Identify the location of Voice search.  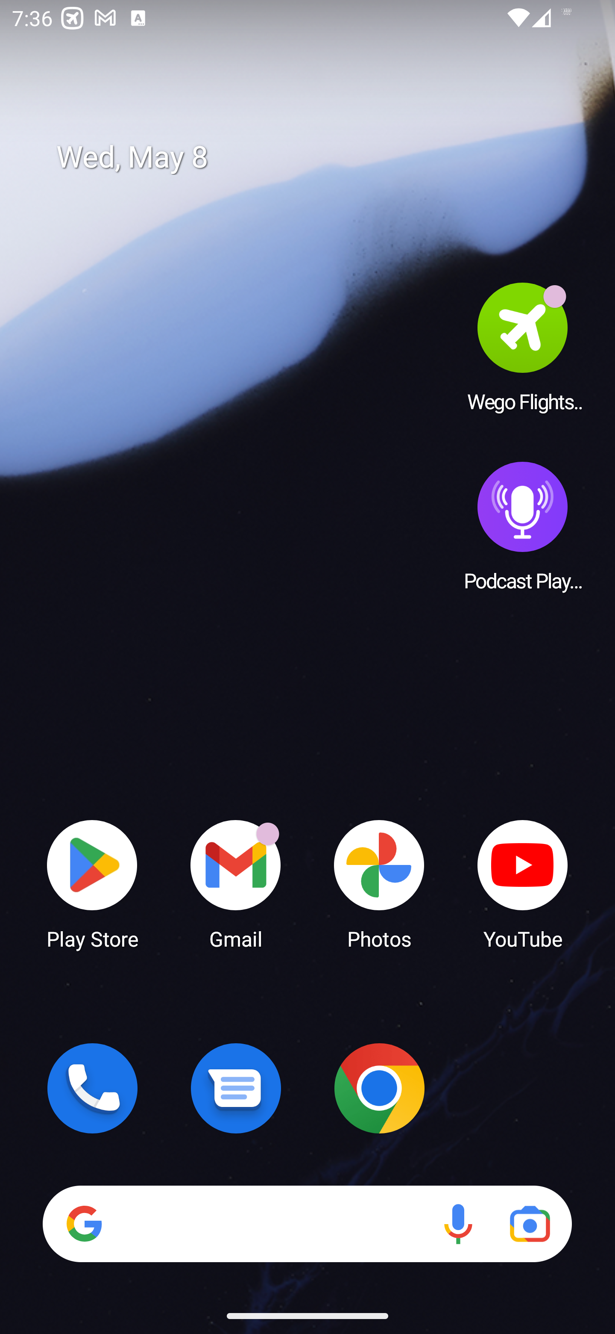
(458, 1224).